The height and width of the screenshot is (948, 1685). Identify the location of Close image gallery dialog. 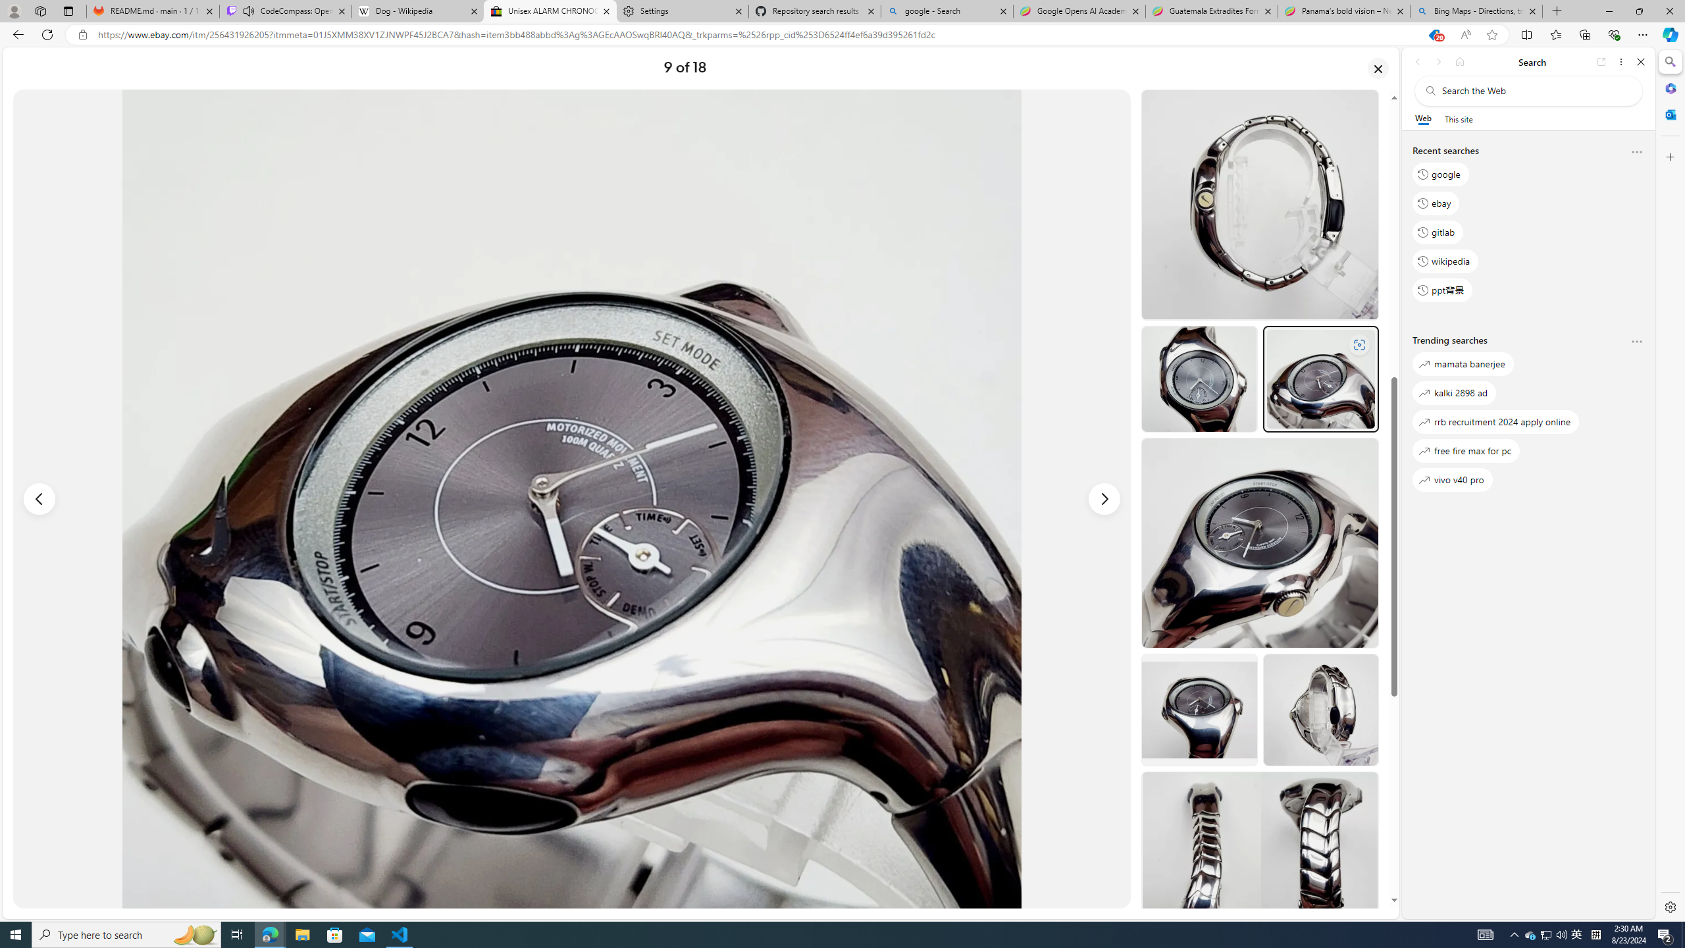
(1378, 68).